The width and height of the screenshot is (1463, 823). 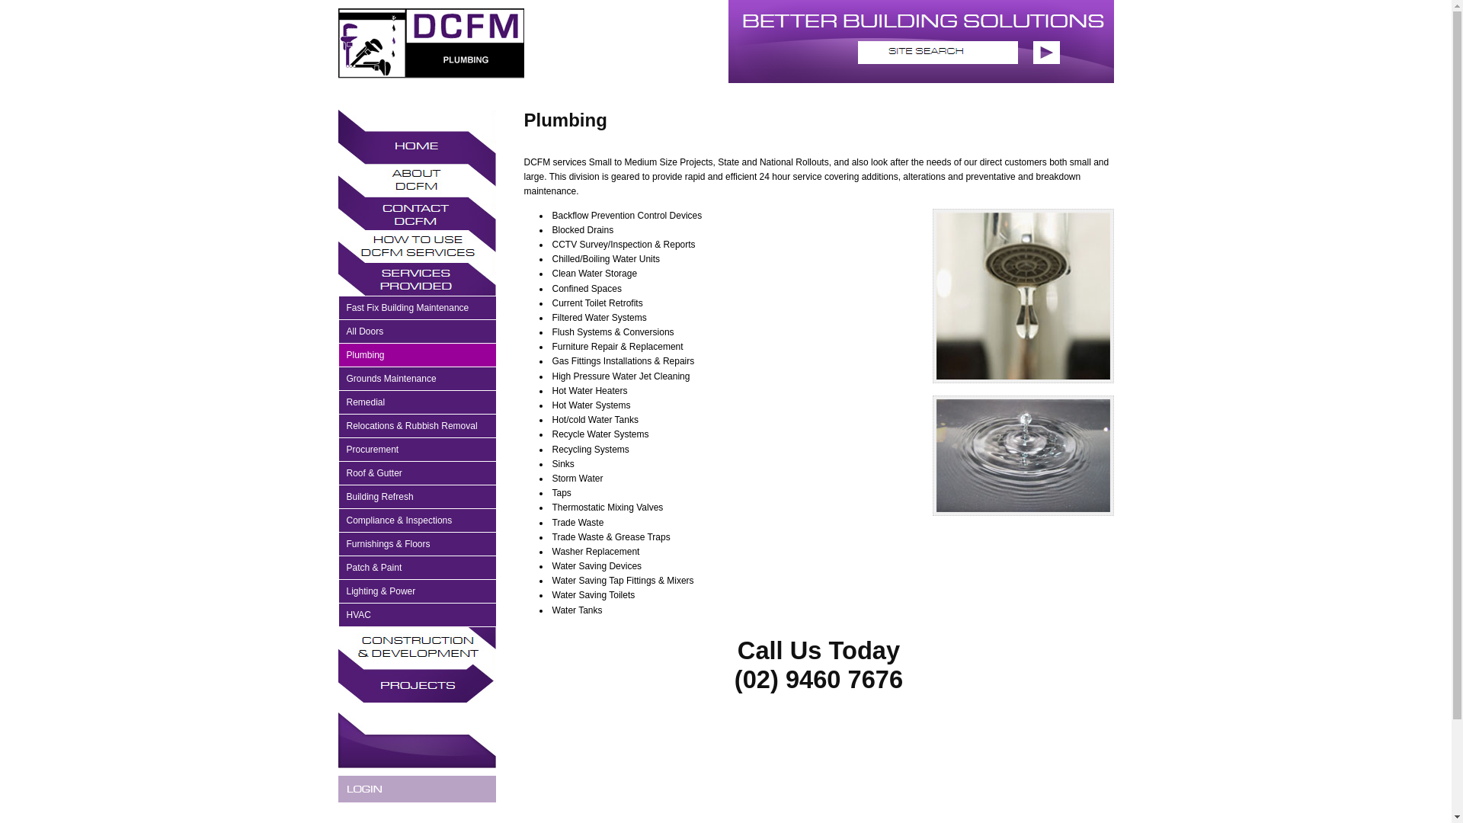 I want to click on All Doors, so click(x=417, y=332).